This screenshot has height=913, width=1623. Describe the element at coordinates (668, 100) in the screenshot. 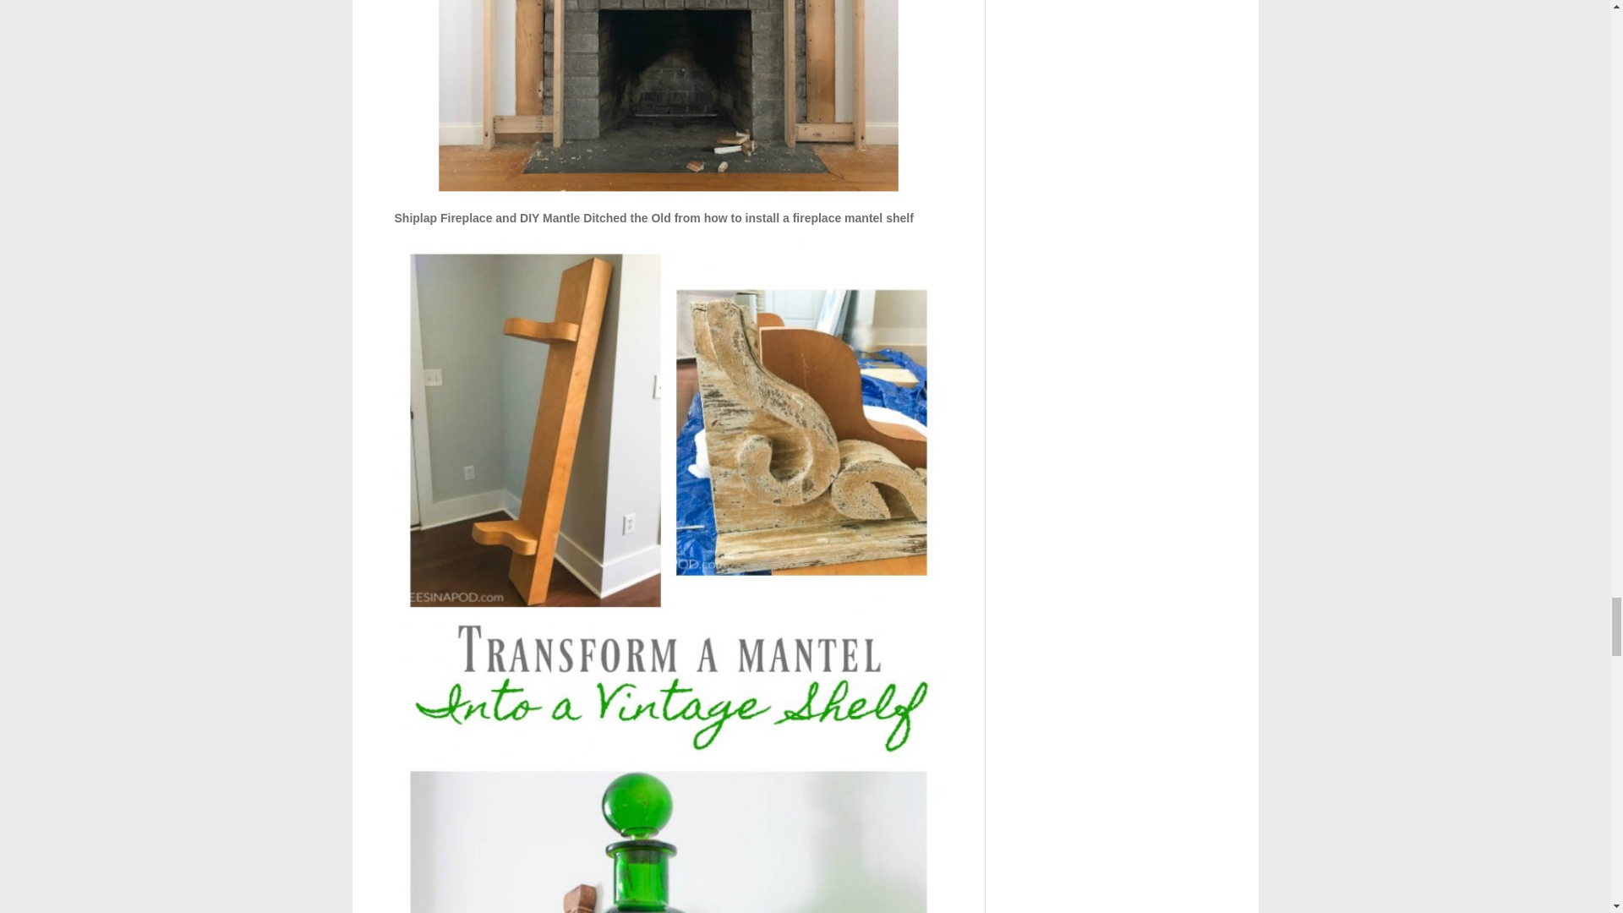

I see `Shiplap Fireplace and DIY Mantle Ditched the Old` at that location.